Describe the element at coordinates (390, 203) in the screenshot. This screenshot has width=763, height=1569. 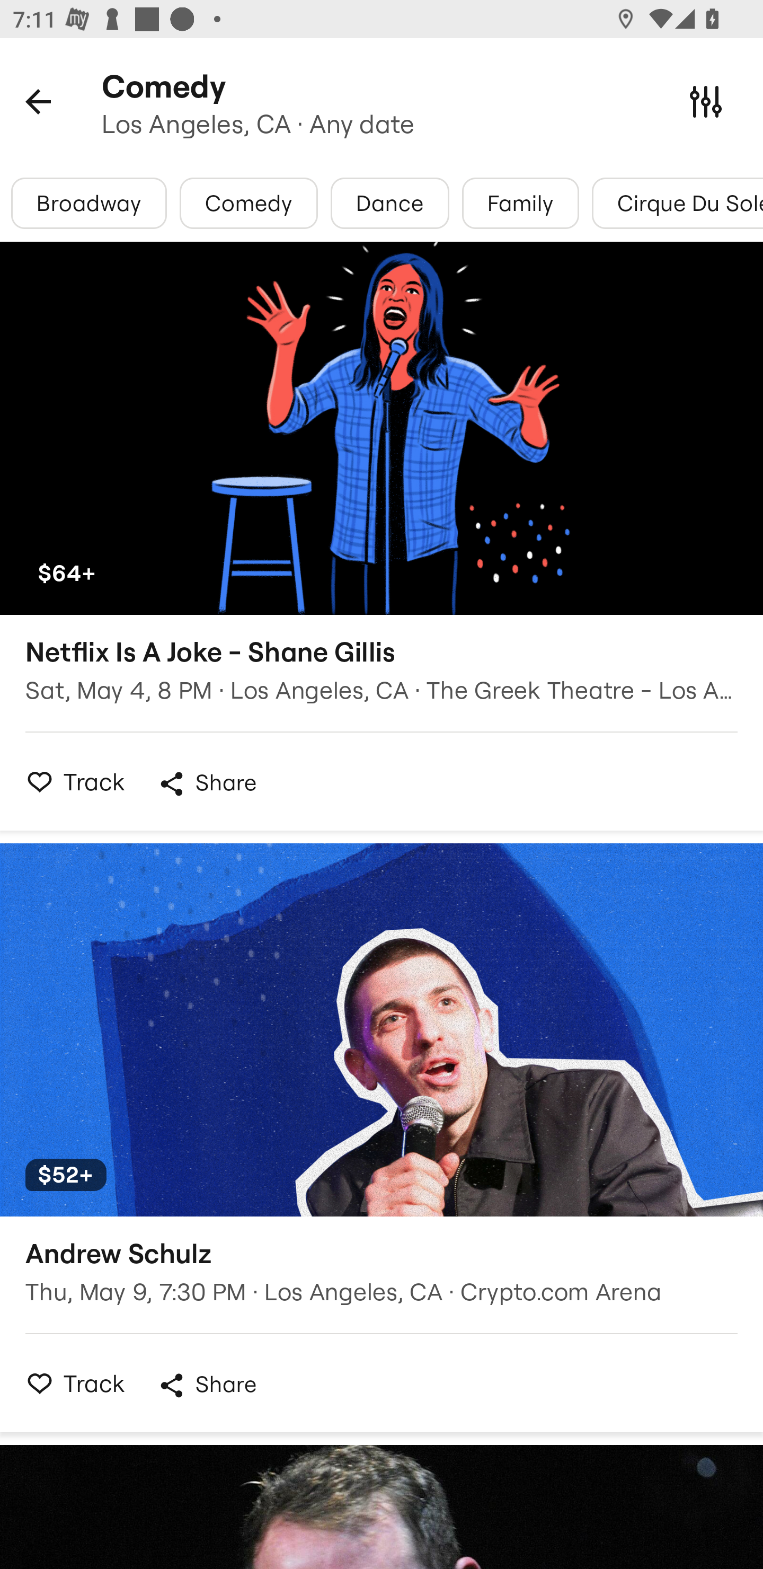
I see `Dance` at that location.